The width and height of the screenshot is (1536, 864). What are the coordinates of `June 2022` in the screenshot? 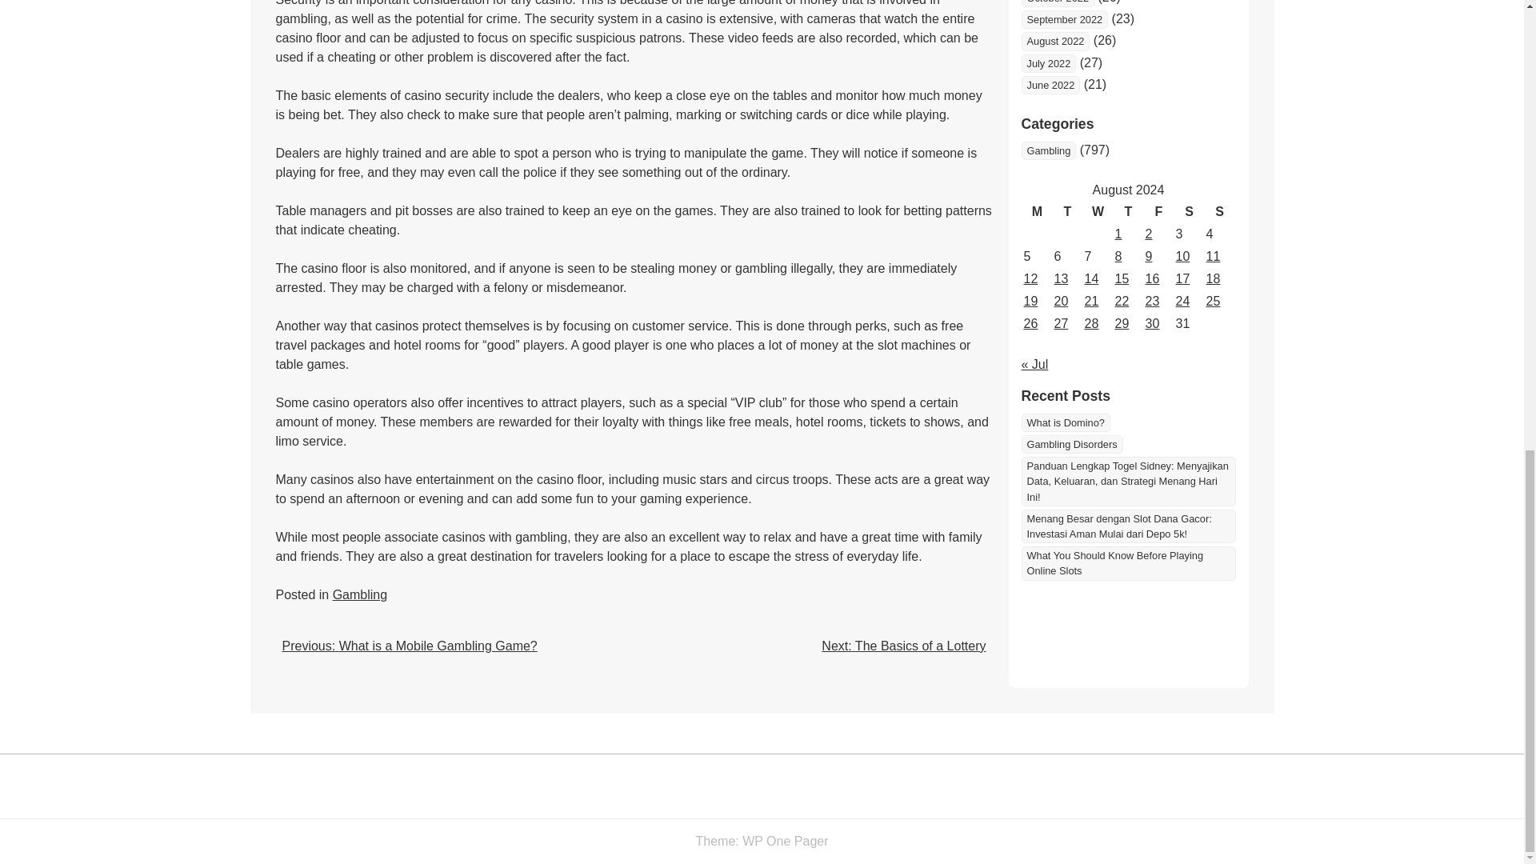 It's located at (1050, 85).